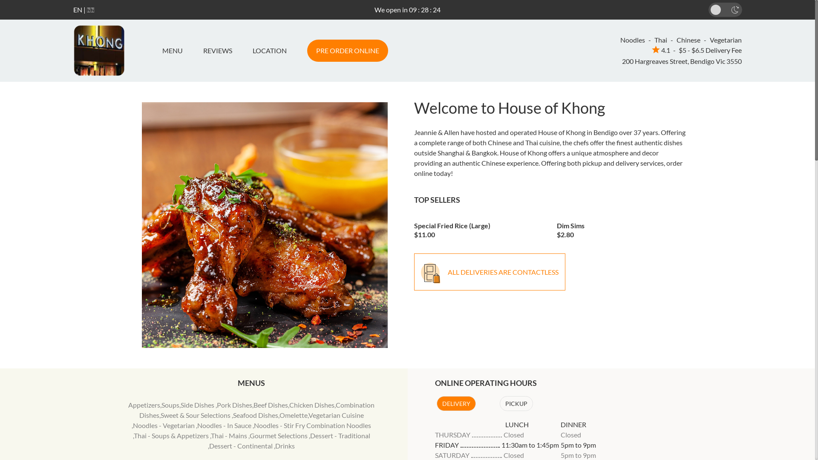 The image size is (818, 460). I want to click on Beef Dishes, so click(271, 405).